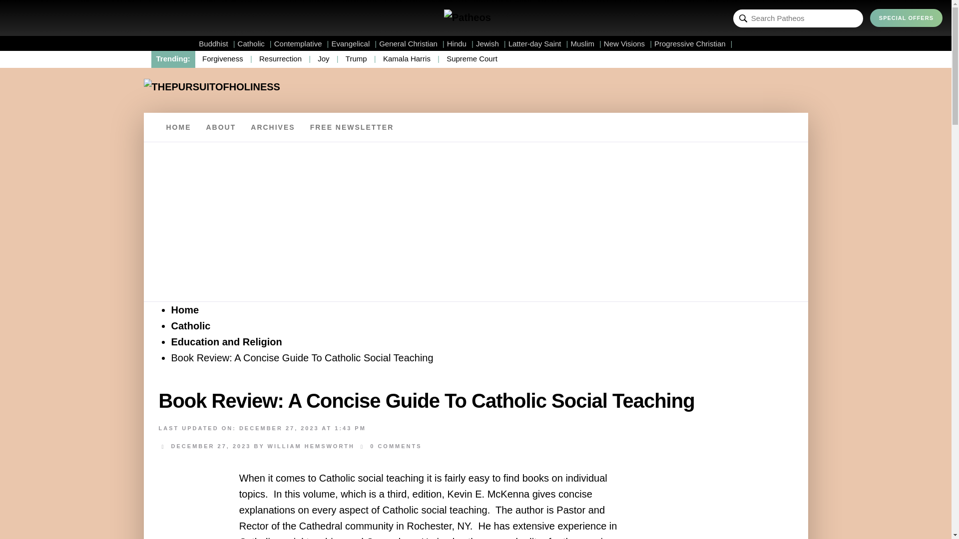 The height and width of the screenshot is (539, 959). I want to click on General Christian, so click(412, 43).